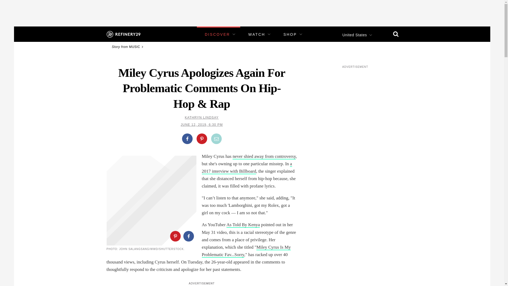  Describe the element at coordinates (202, 125) in the screenshot. I see `JUNE 12, 2019, 6:30 PM` at that location.